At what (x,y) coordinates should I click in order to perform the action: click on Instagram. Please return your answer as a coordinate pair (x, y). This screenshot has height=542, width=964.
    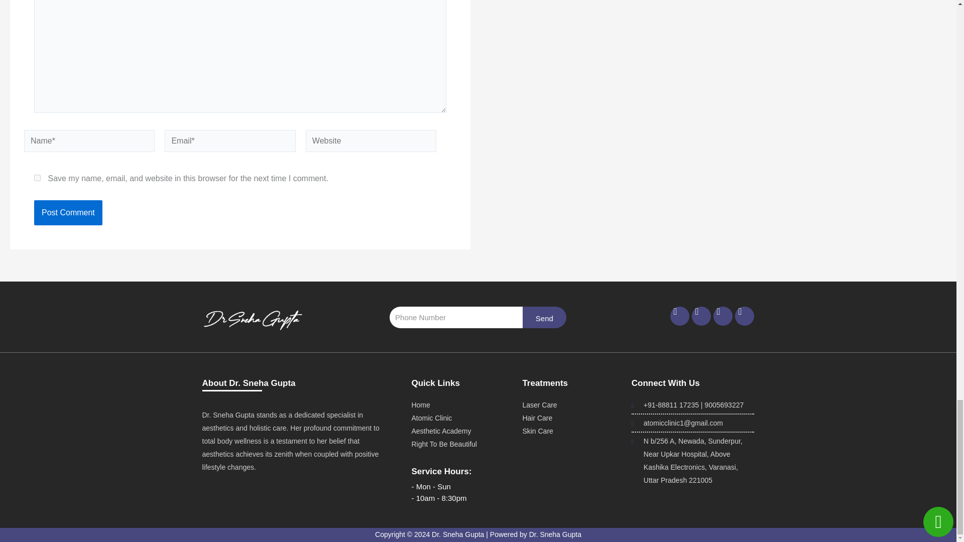
    Looking at the image, I should click on (701, 316).